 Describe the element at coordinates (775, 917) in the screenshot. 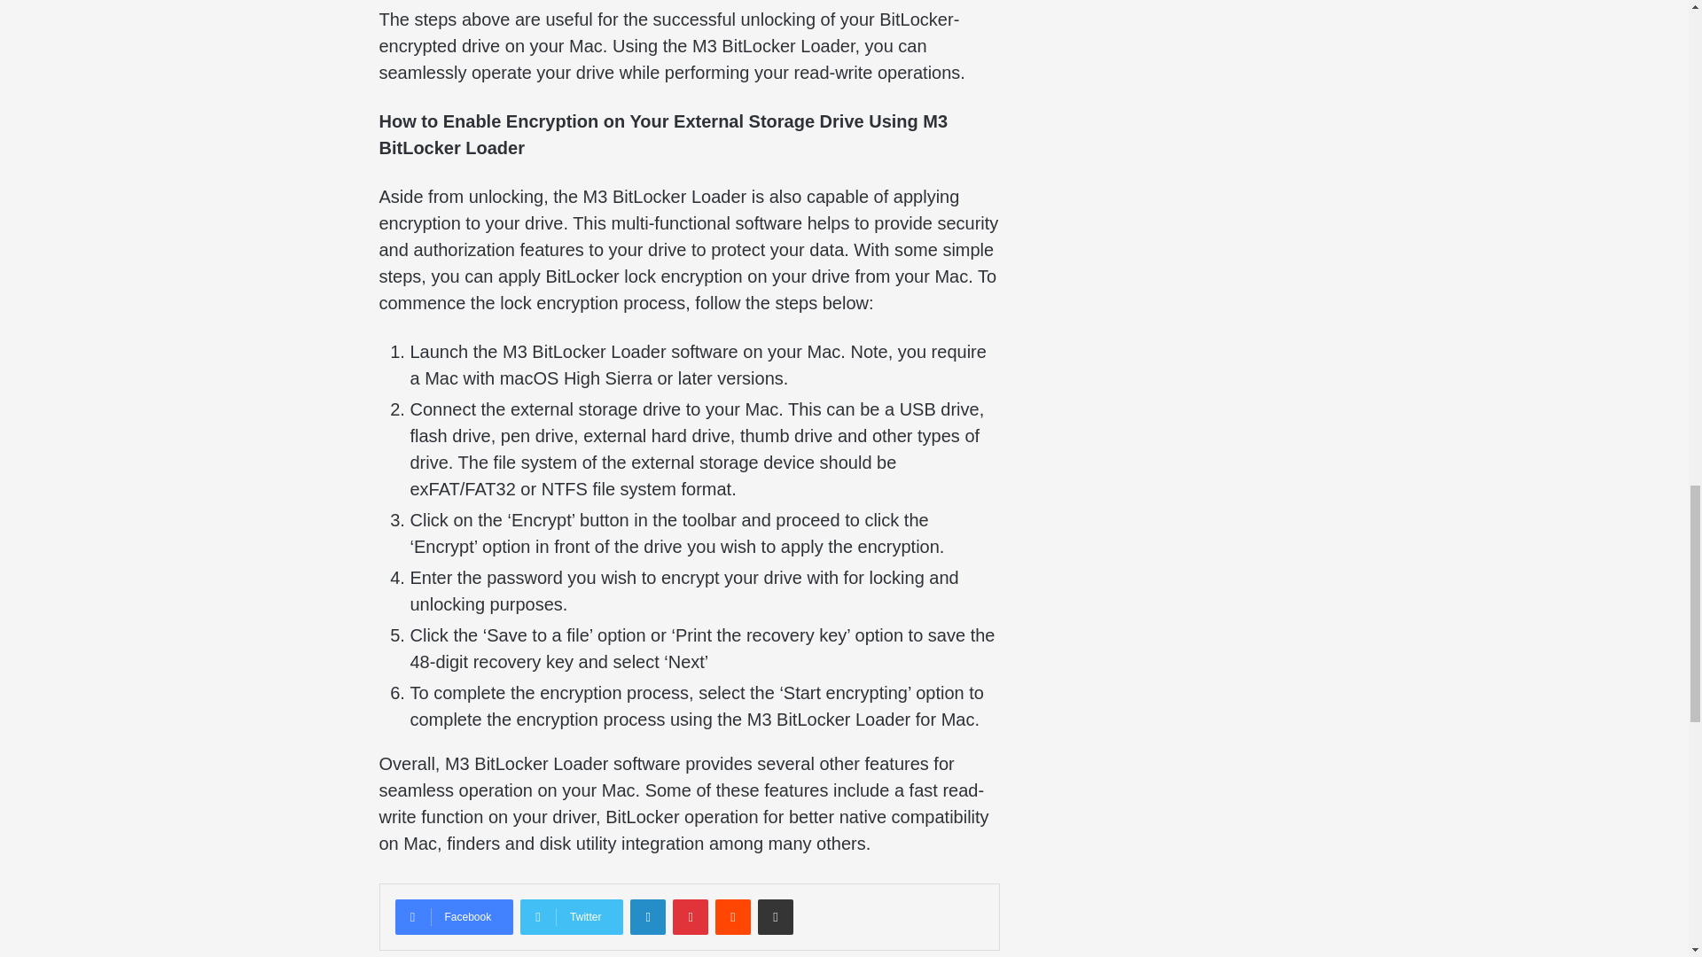

I see `Share via Email` at that location.